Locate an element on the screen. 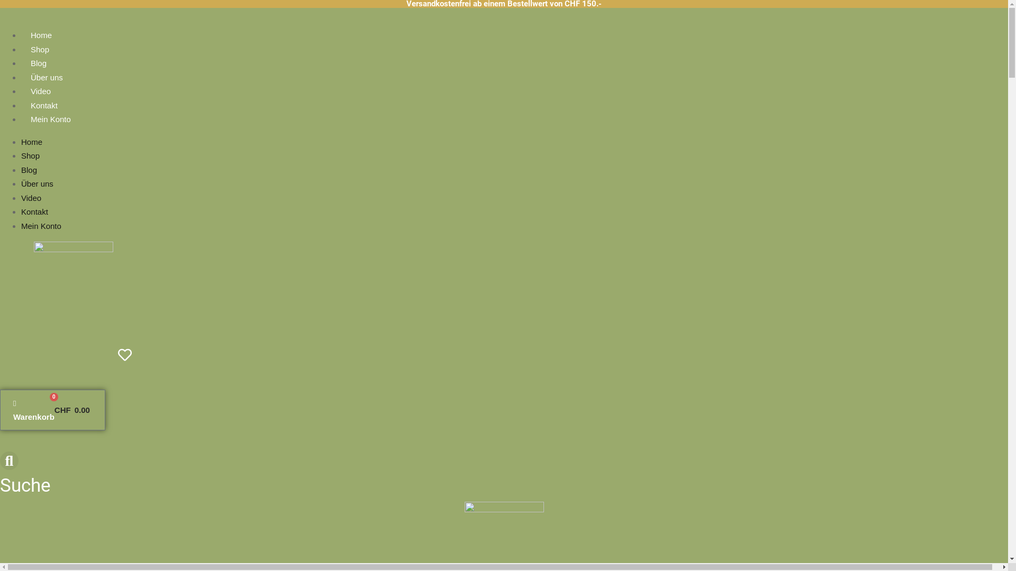 The height and width of the screenshot is (571, 1016). Shop is located at coordinates (31, 155).